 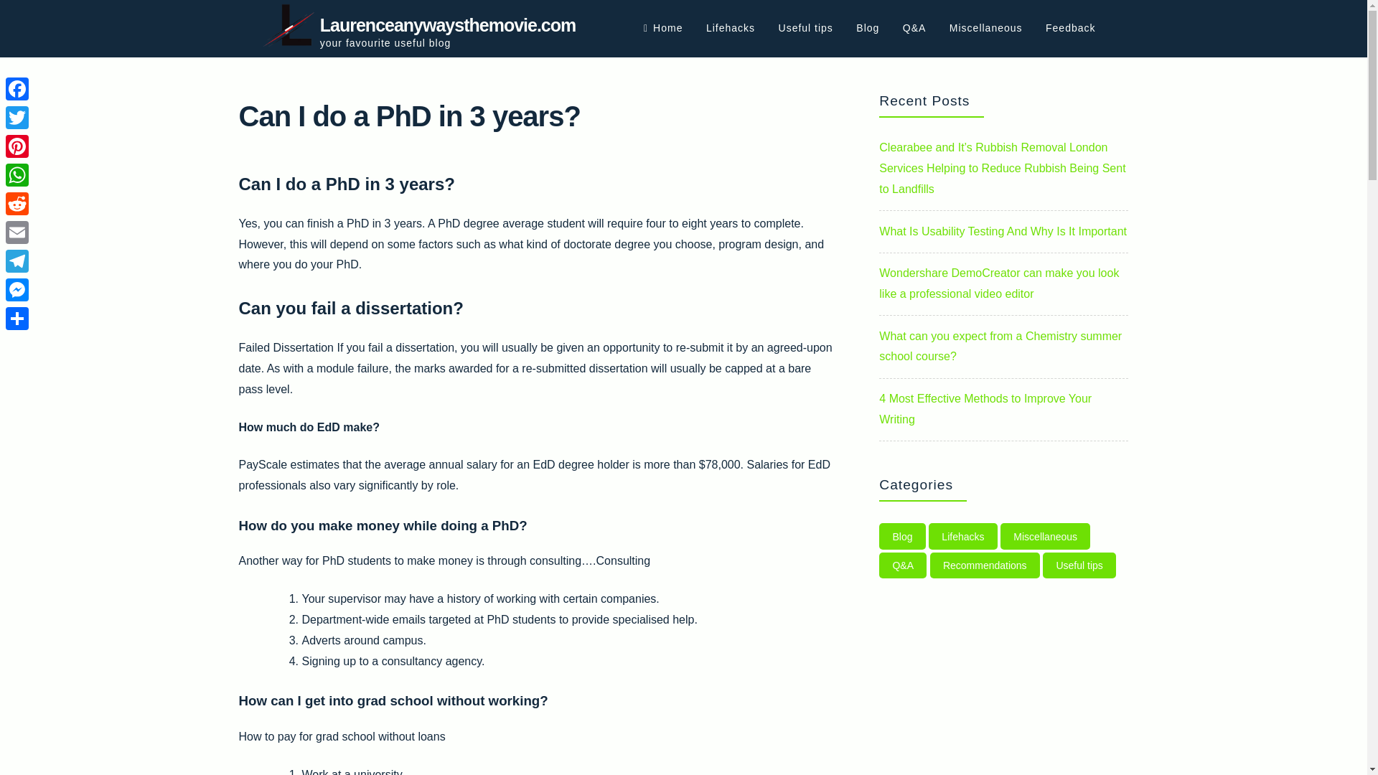 I want to click on What Is Usability Testing And Why Is It Important, so click(x=1003, y=231).